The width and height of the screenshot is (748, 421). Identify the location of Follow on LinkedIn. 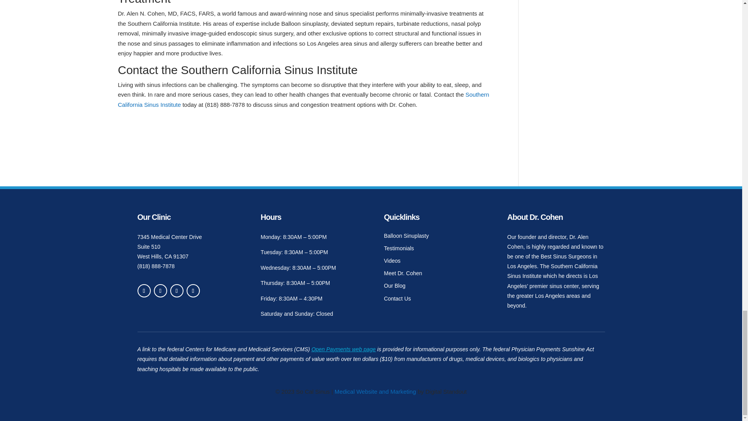
(160, 291).